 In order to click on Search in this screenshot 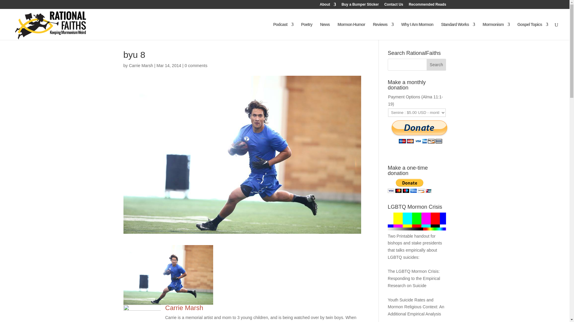, I will do `click(436, 64)`.